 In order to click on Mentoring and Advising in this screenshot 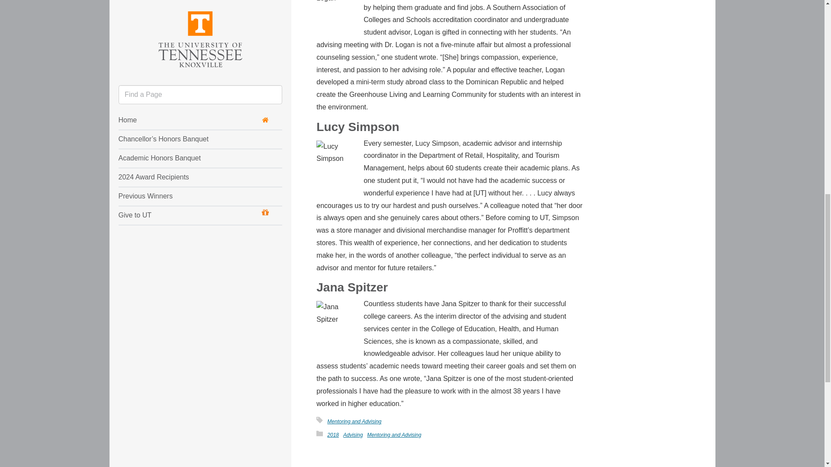, I will do `click(354, 421)`.